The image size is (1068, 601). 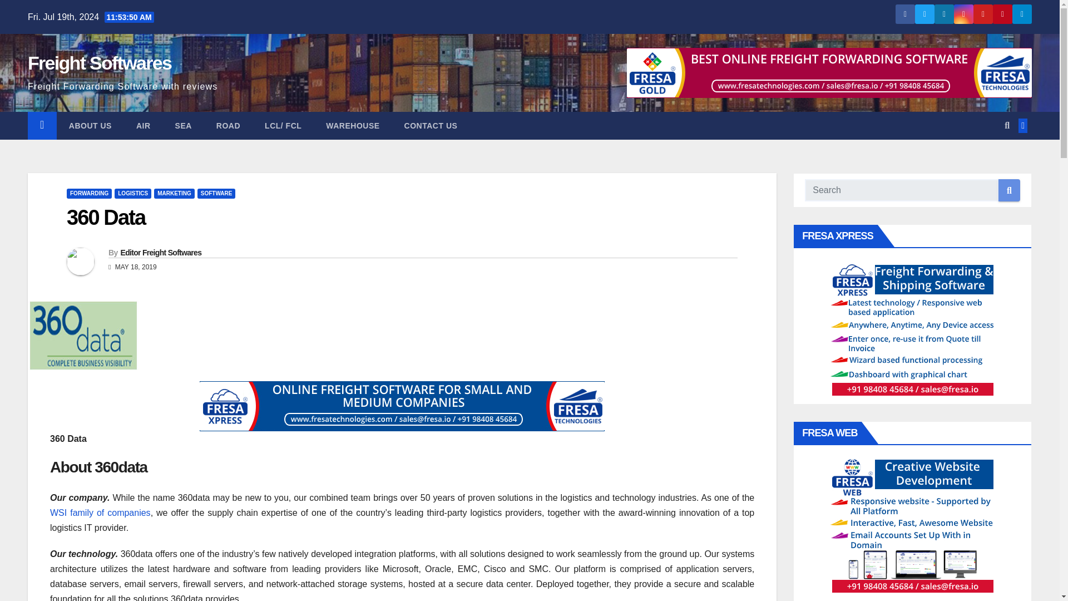 I want to click on ABOUT US, so click(x=90, y=125).